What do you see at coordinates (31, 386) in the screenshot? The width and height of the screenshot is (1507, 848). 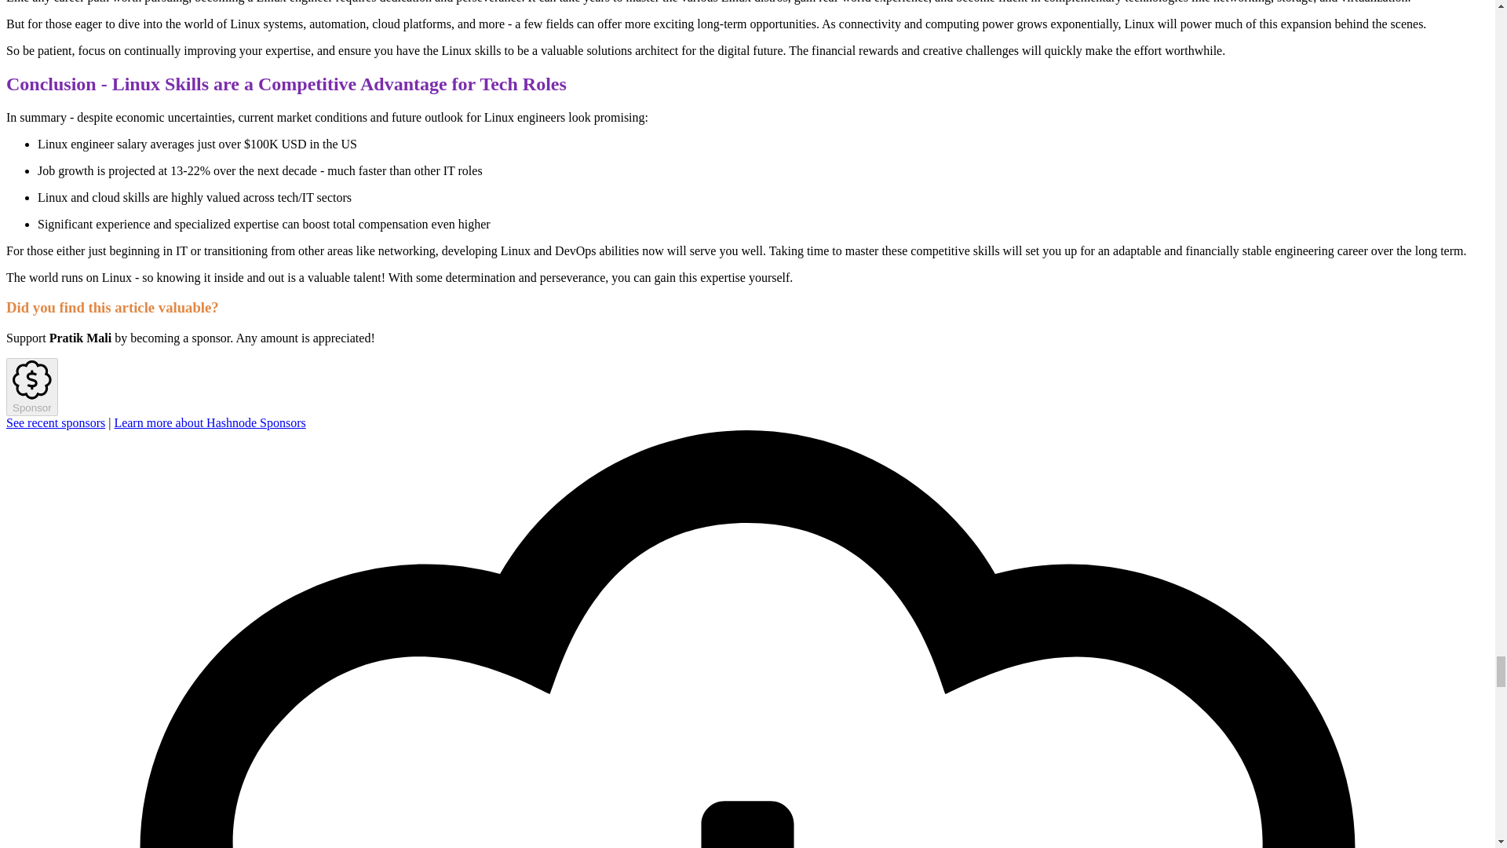 I see `Sponsor` at bounding box center [31, 386].